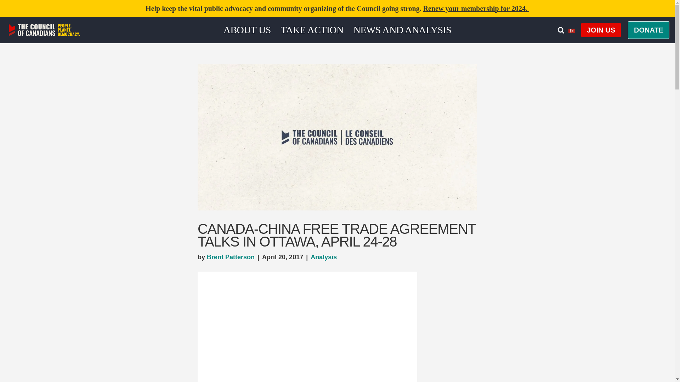 This screenshot has width=680, height=382. I want to click on Brent Patterson, so click(230, 257).